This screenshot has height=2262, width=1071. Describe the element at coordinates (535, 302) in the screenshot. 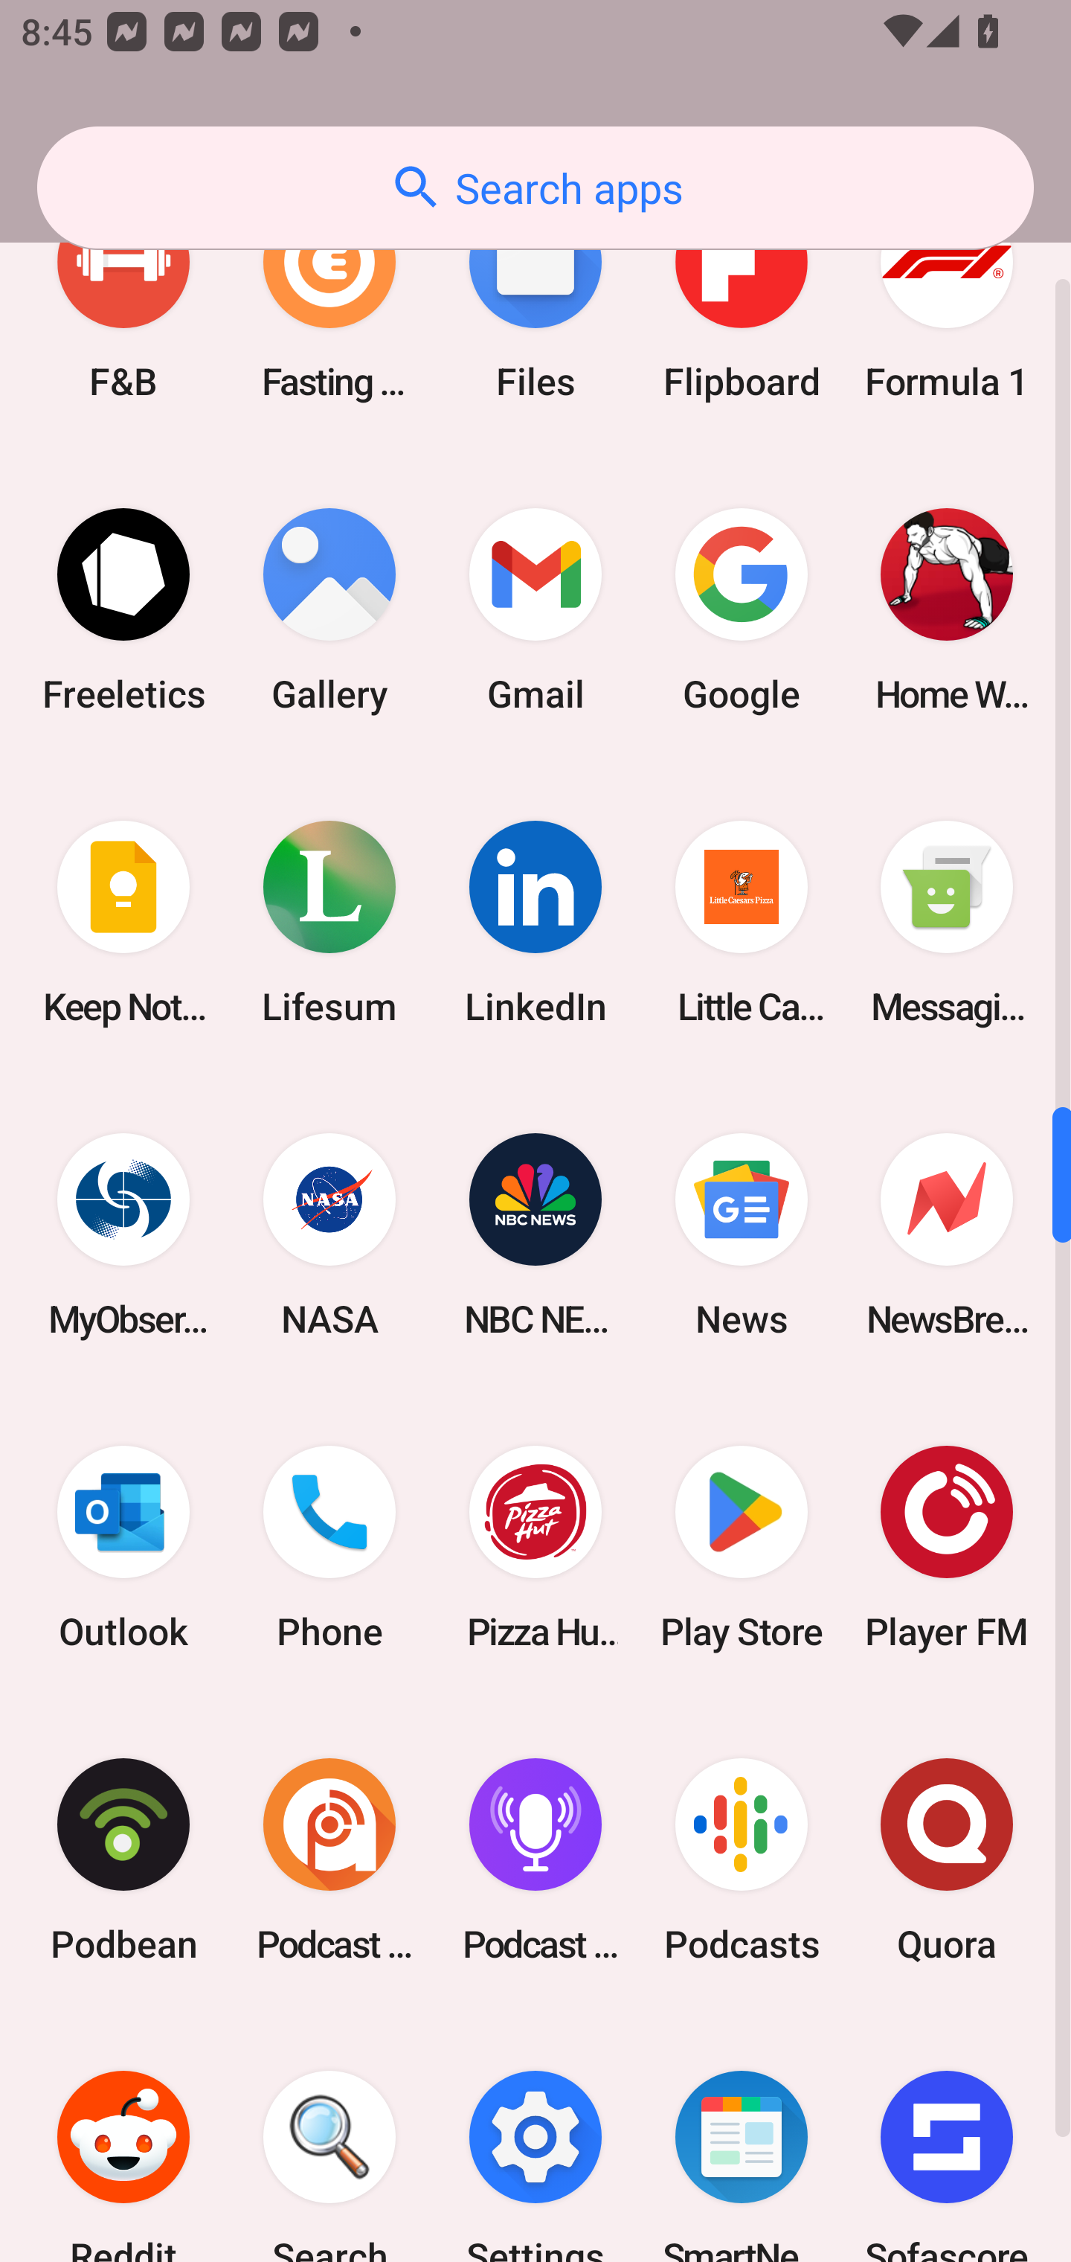

I see `Files` at that location.